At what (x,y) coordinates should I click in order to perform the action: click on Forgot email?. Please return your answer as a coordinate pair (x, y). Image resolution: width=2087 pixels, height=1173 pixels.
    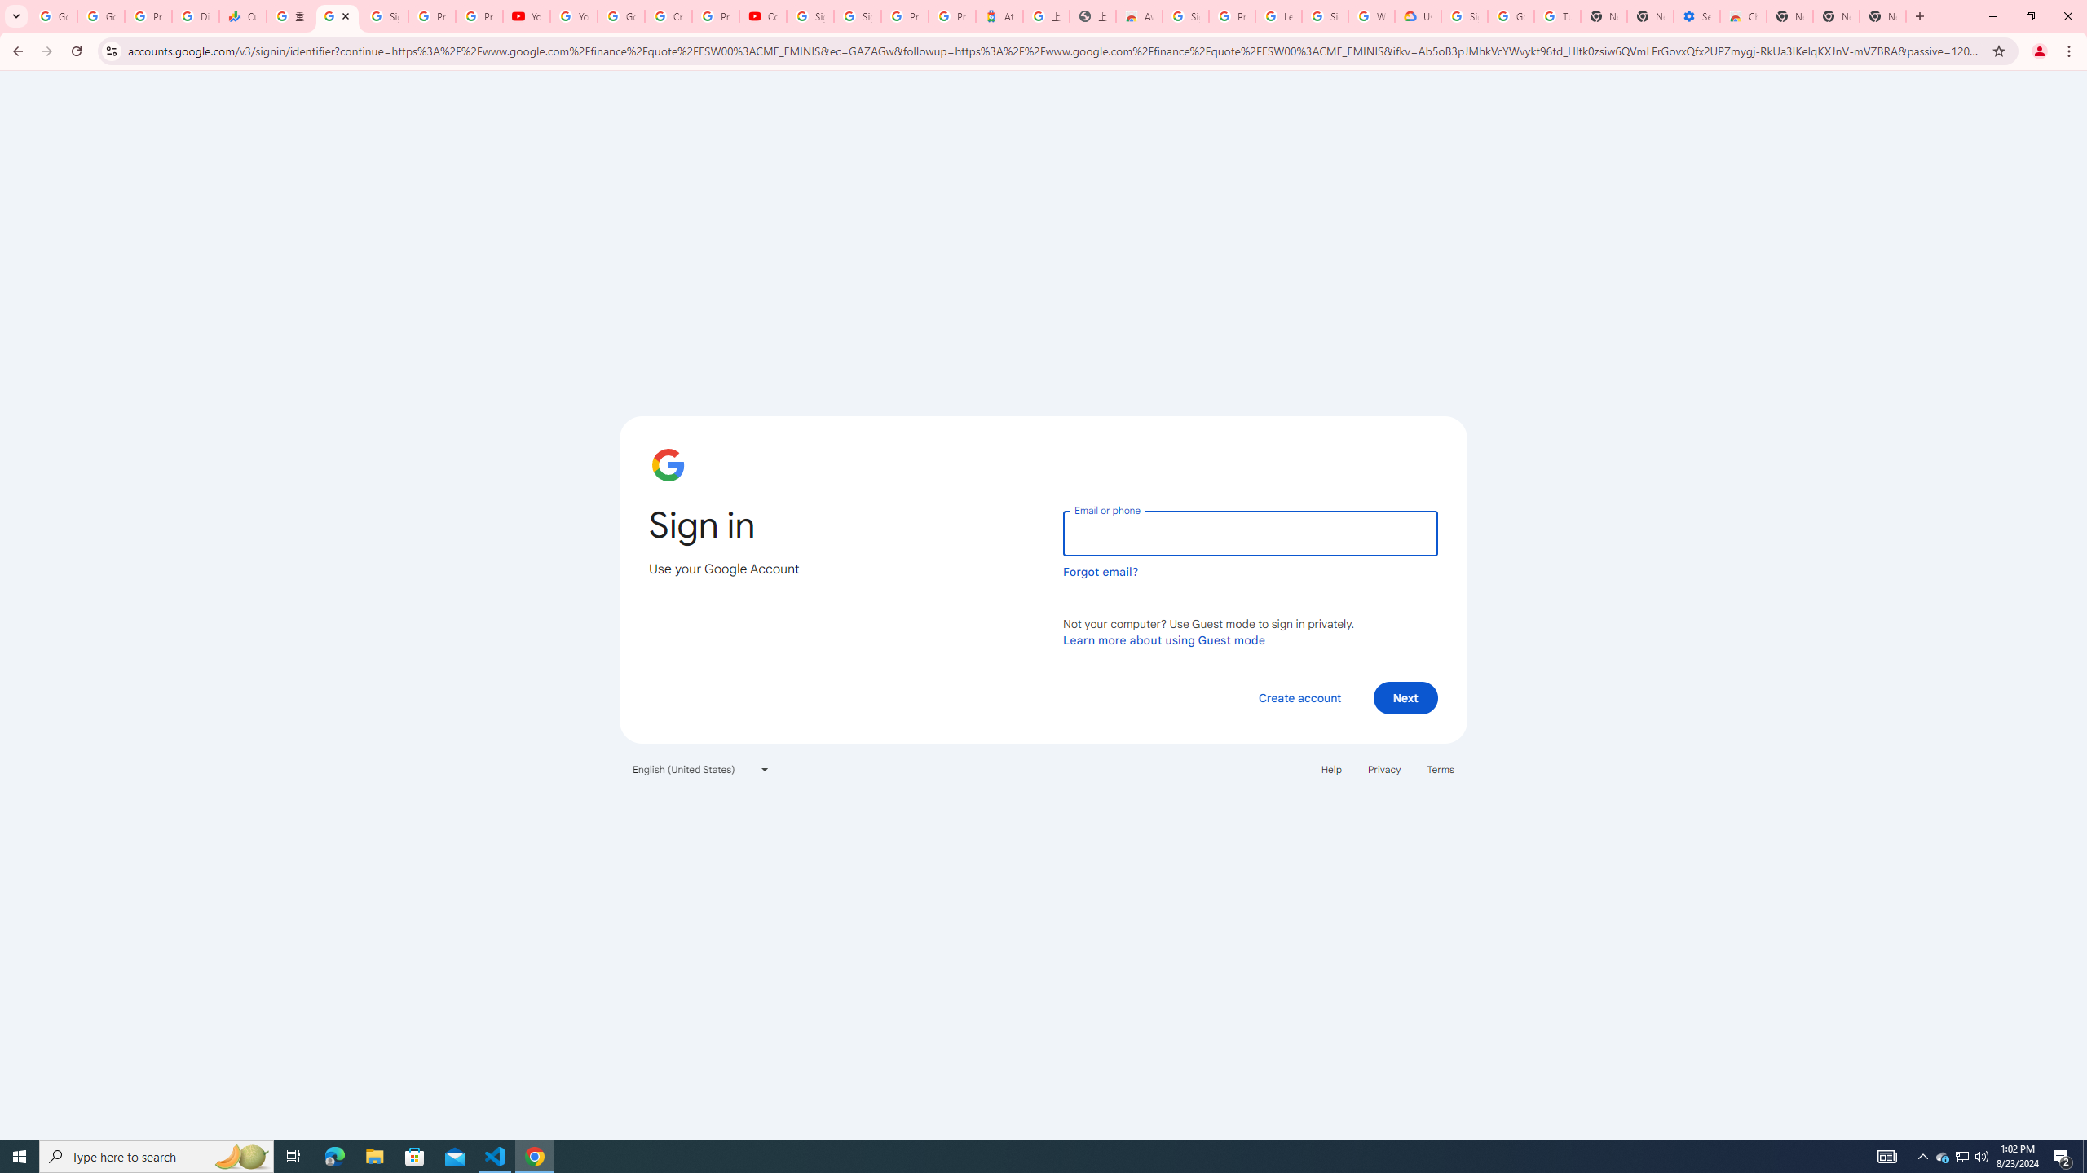
    Looking at the image, I should click on (1101, 572).